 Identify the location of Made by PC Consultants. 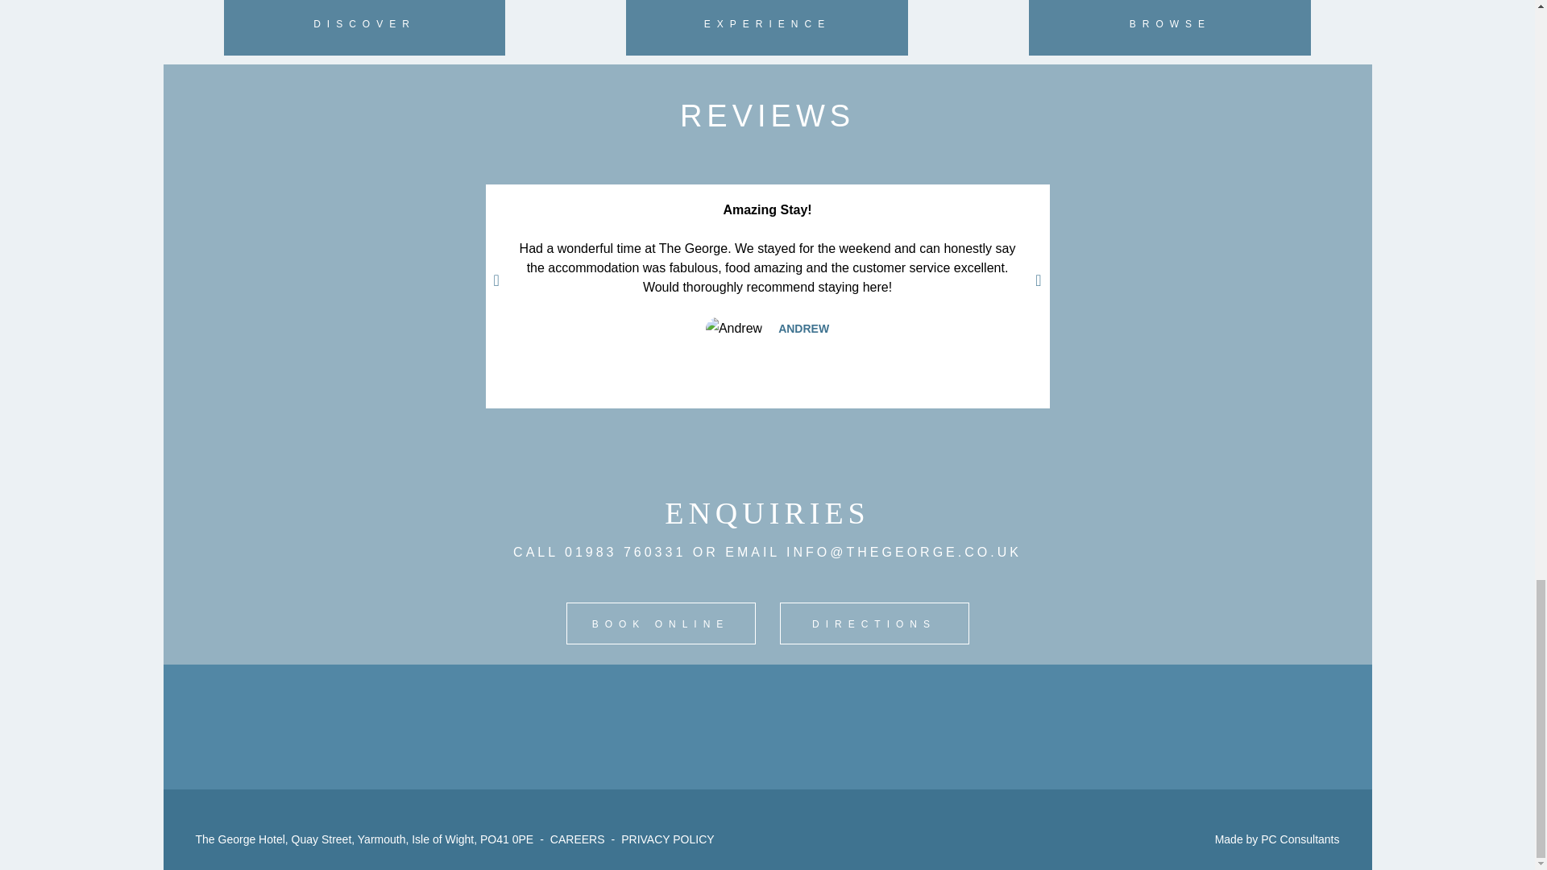
(1276, 839).